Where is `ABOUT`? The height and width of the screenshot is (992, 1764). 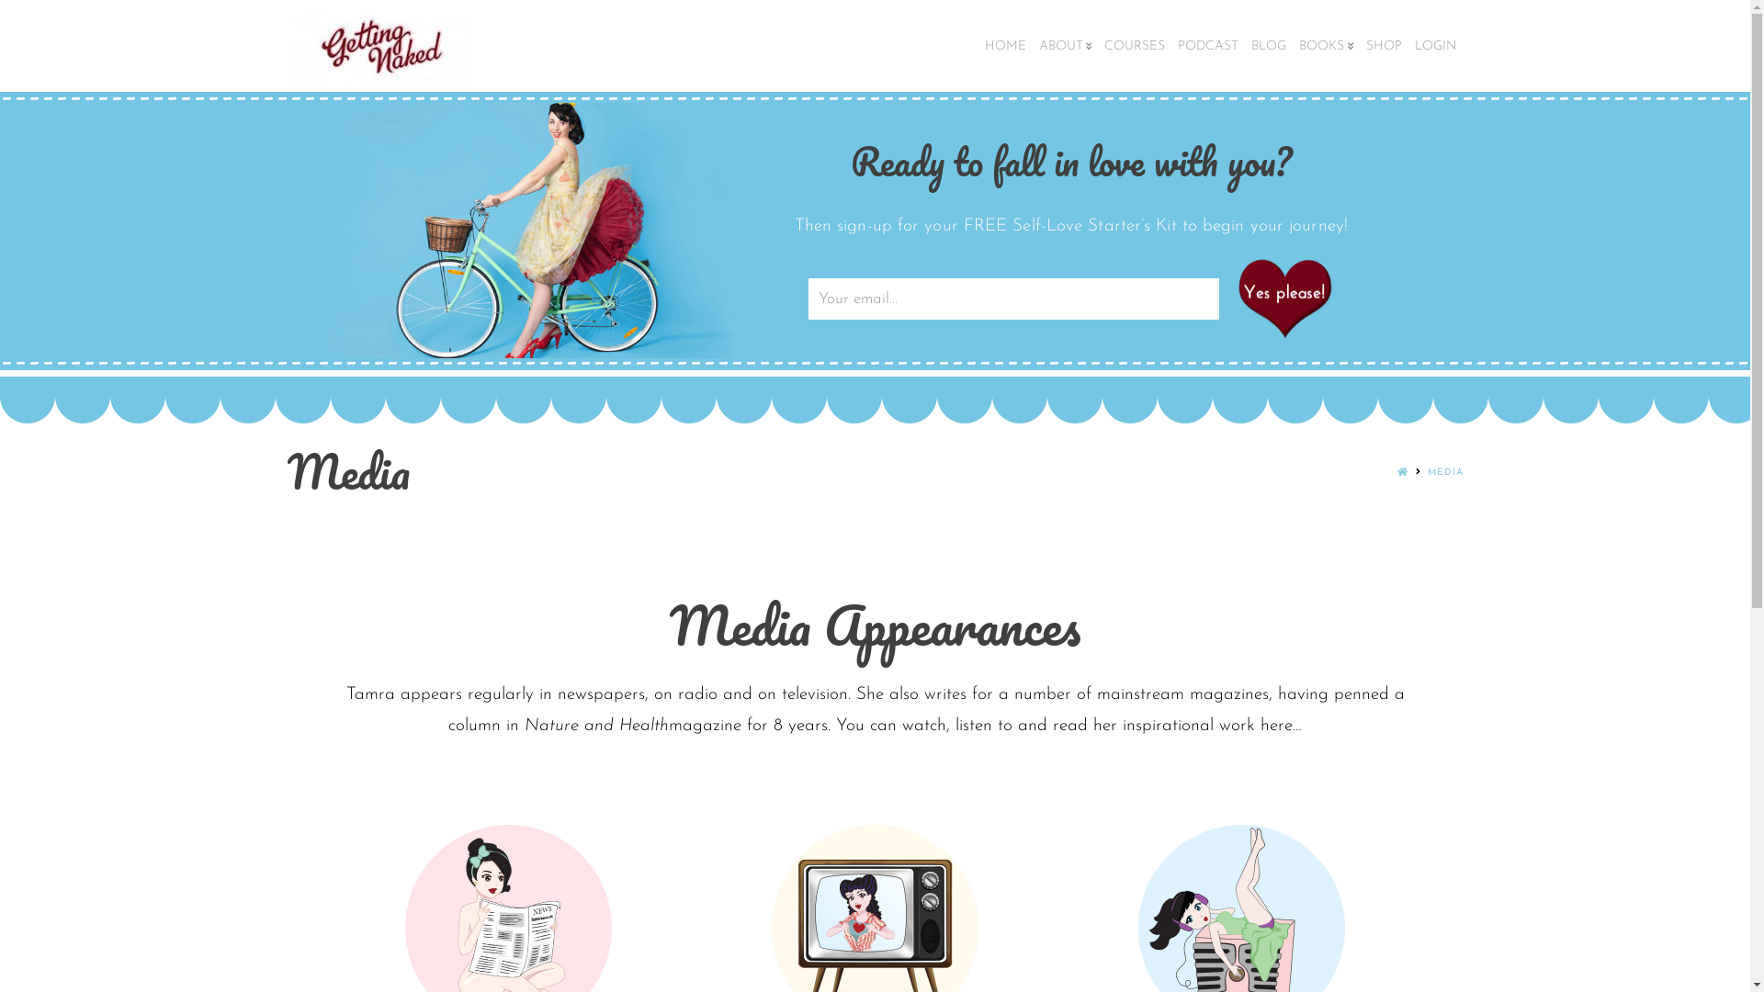 ABOUT is located at coordinates (1066, 46).